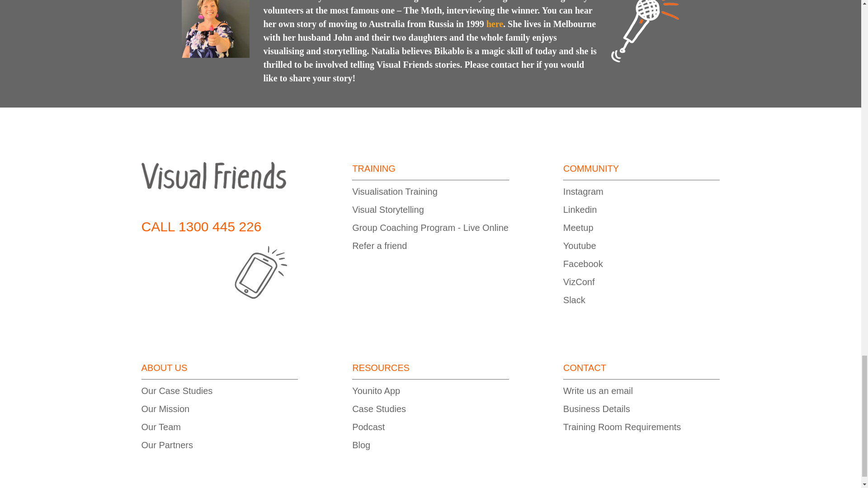 The height and width of the screenshot is (488, 868). Describe the element at coordinates (597, 408) in the screenshot. I see `Business Details` at that location.